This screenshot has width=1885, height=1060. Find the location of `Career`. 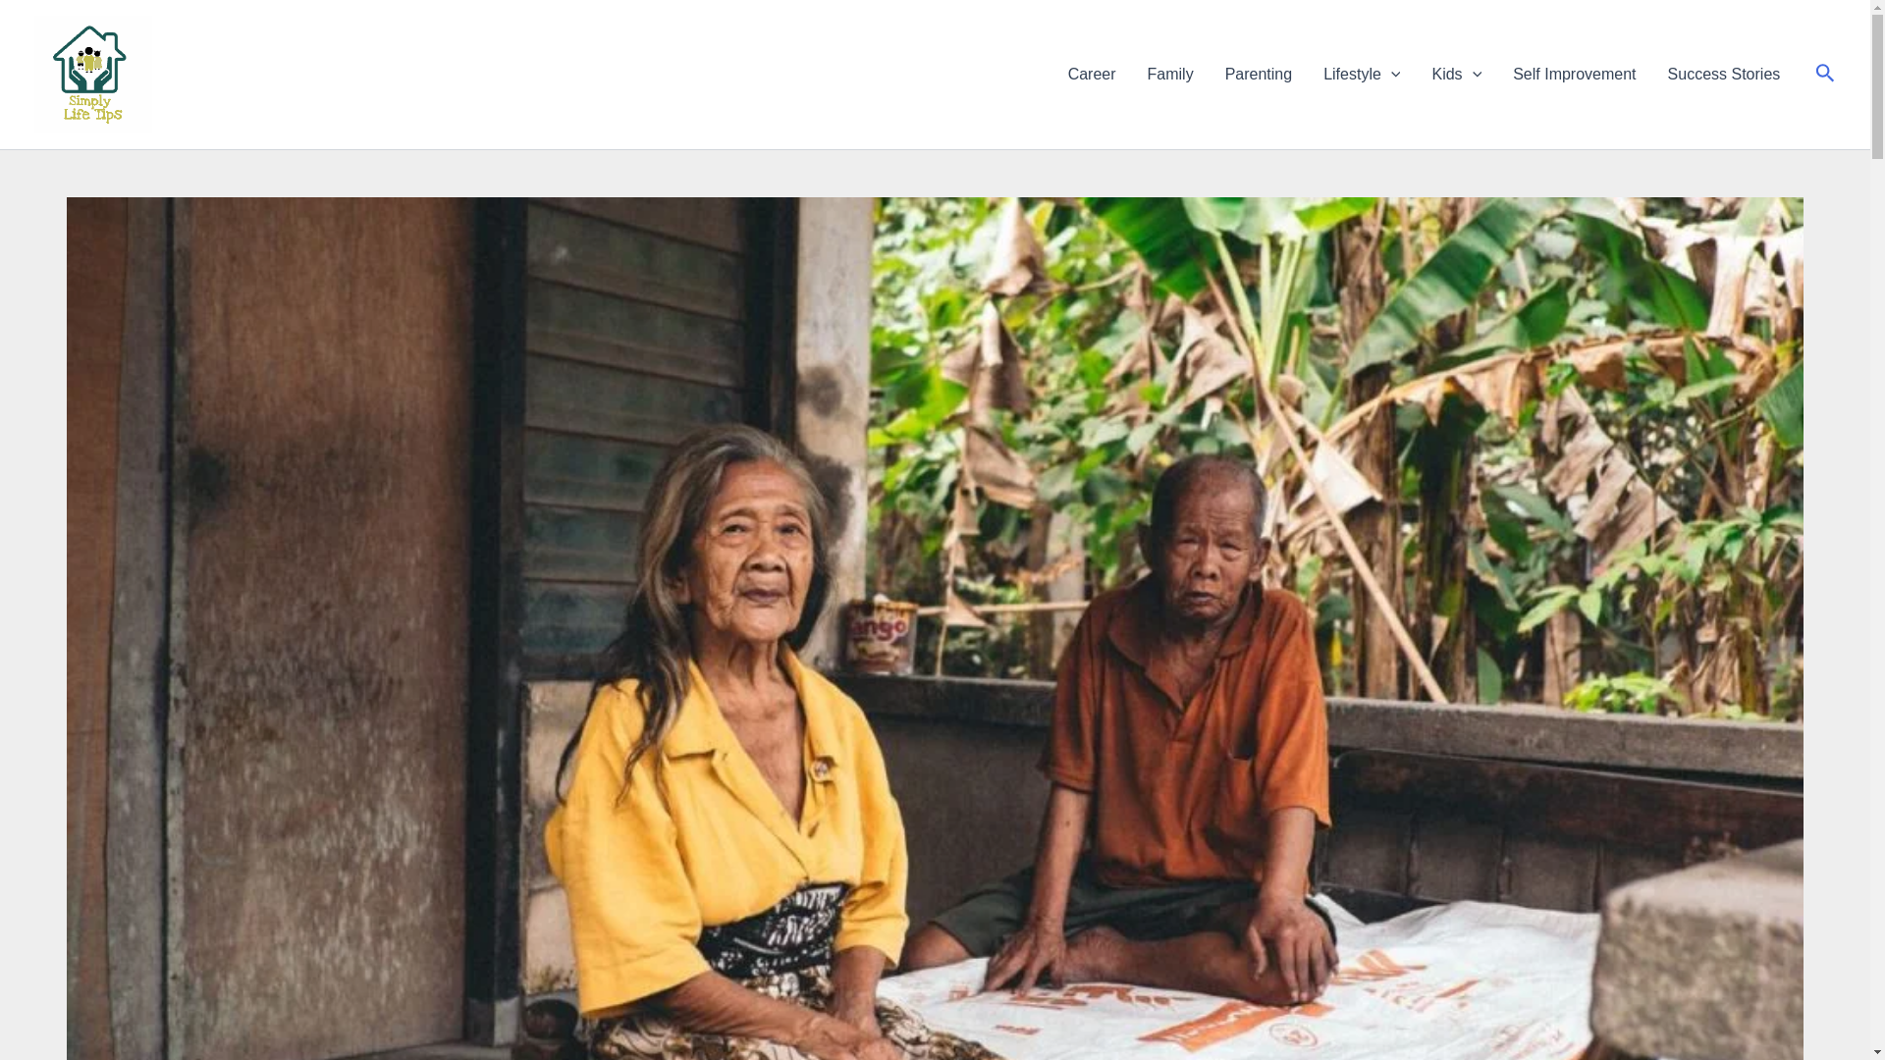

Career is located at coordinates (1092, 74).